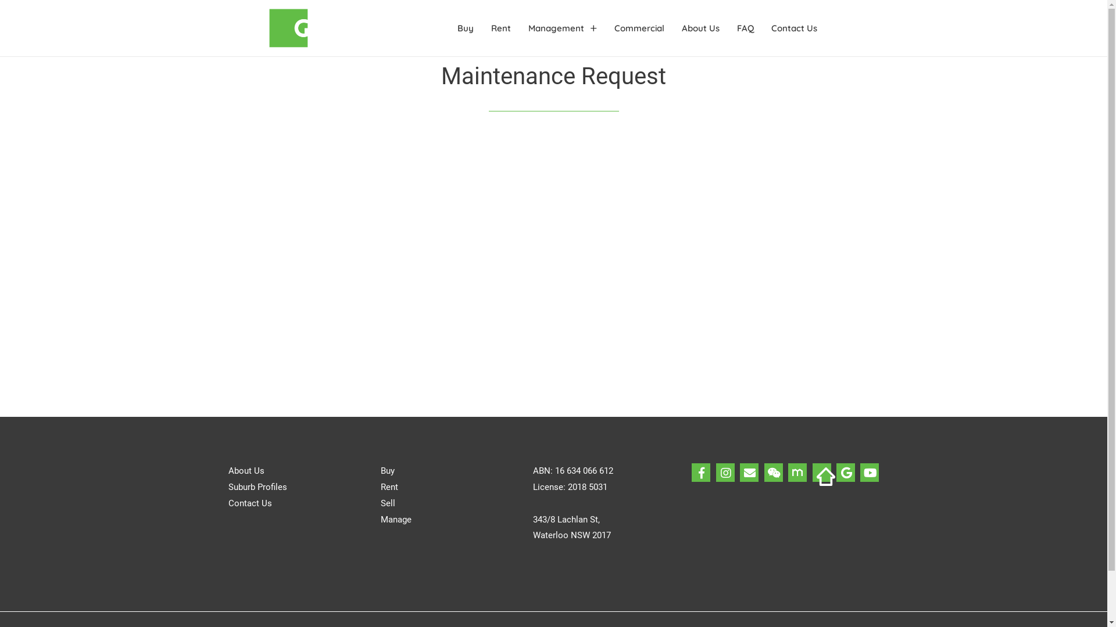 The image size is (1116, 627). What do you see at coordinates (466, 28) in the screenshot?
I see `Buy` at bounding box center [466, 28].